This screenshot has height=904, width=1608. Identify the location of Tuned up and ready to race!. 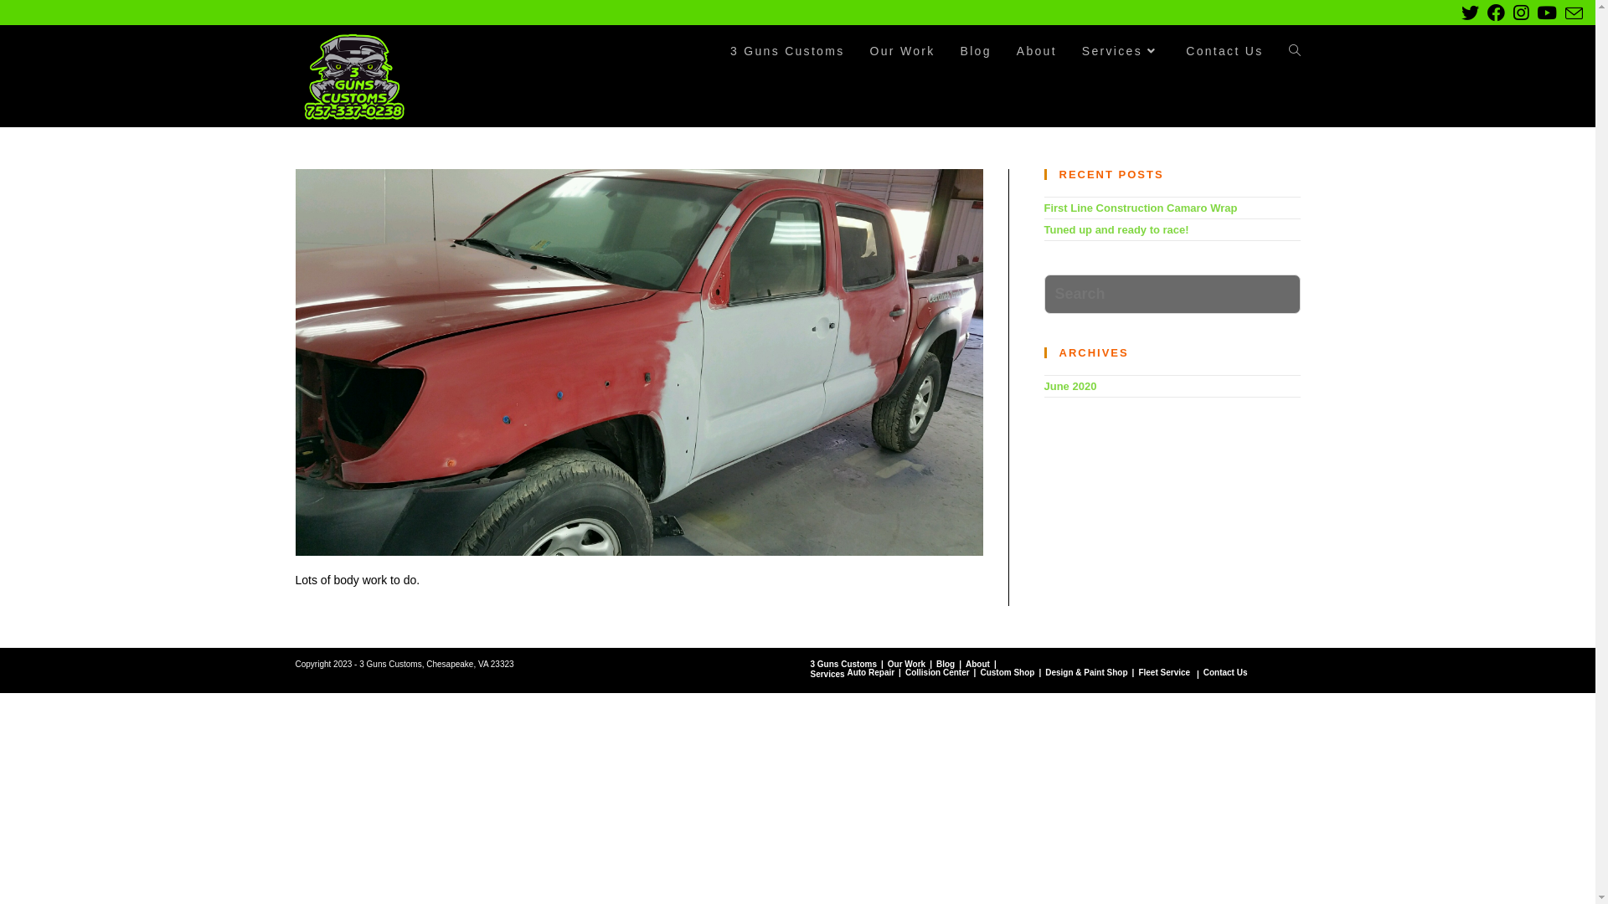
(1116, 229).